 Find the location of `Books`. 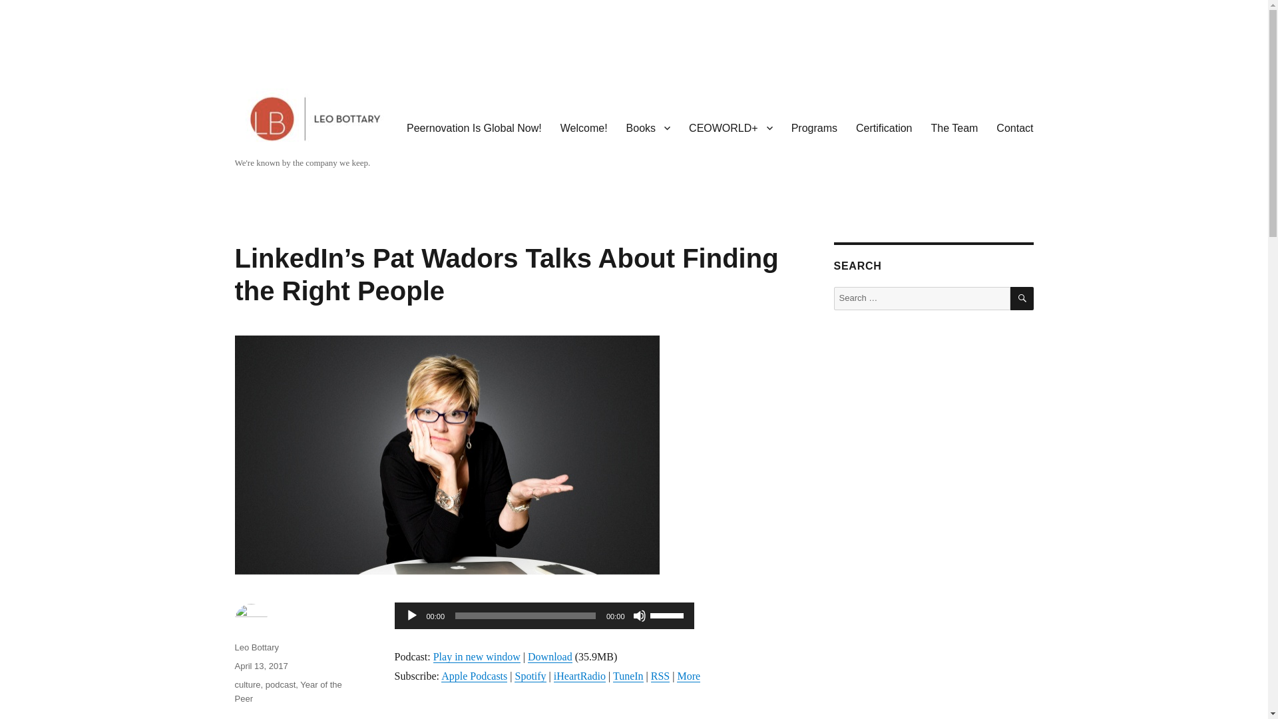

Books is located at coordinates (648, 127).